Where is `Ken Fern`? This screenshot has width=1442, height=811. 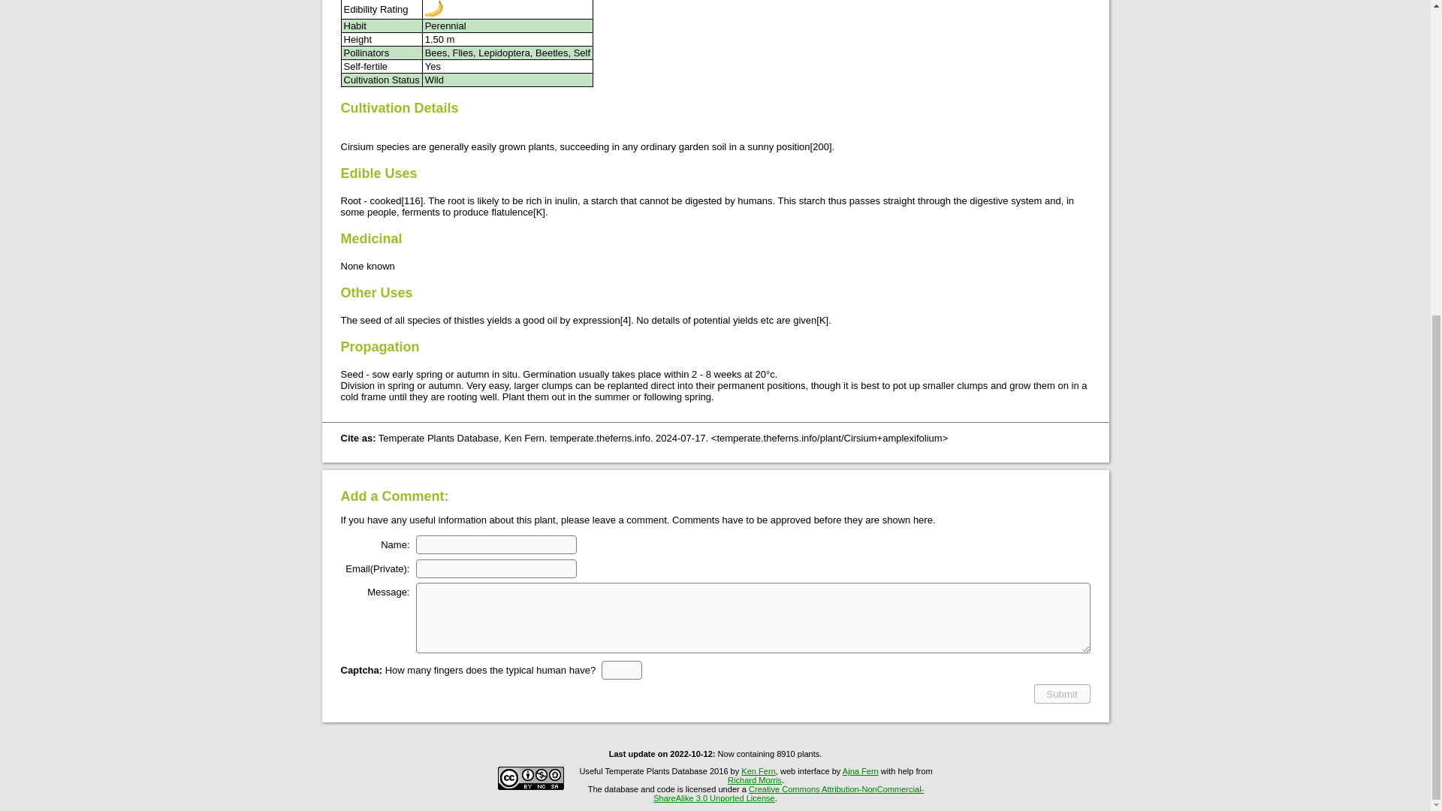
Ken Fern is located at coordinates (758, 770).